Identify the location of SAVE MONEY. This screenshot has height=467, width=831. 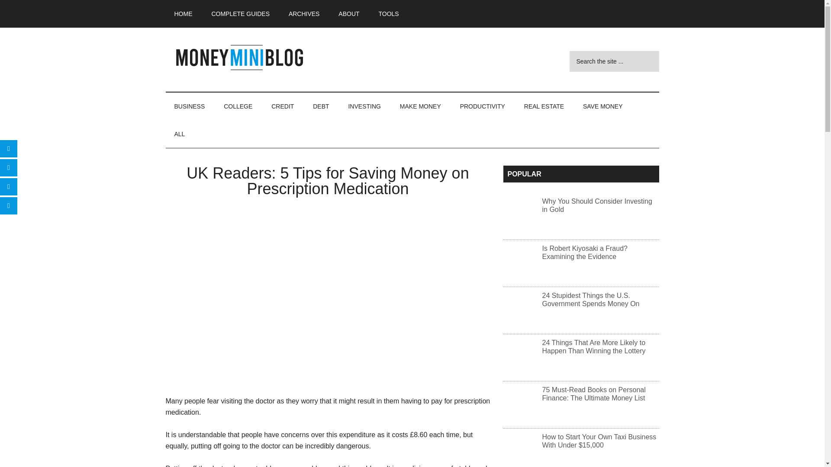
(602, 106).